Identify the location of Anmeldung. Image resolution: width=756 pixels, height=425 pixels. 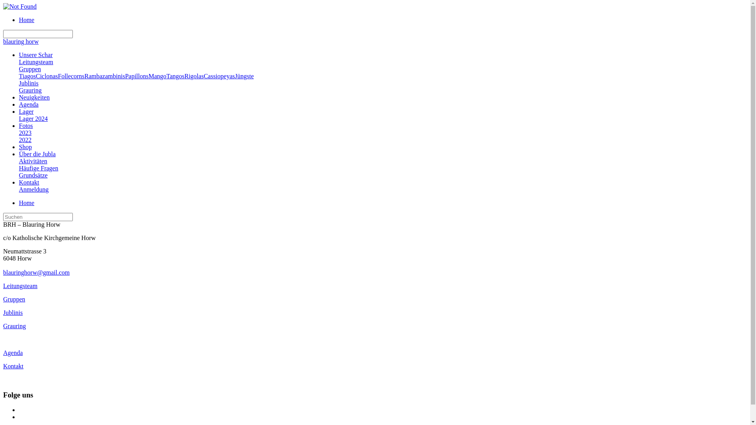
(34, 190).